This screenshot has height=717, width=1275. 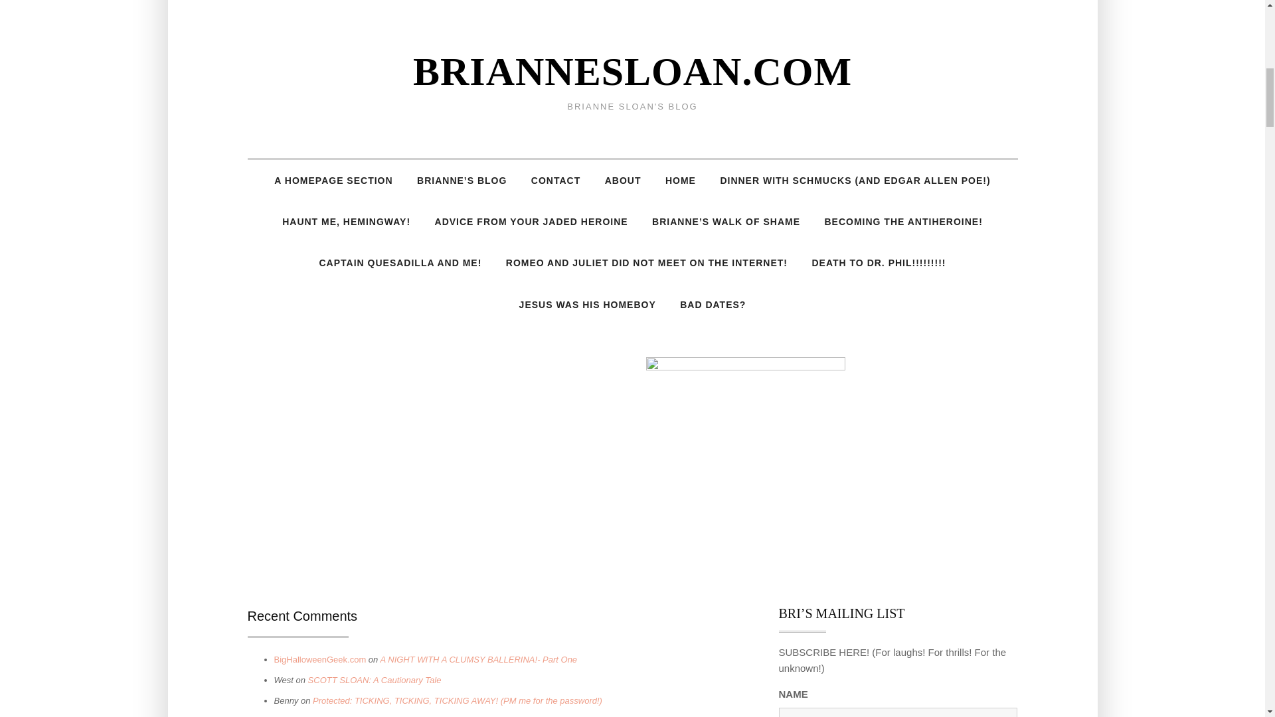 What do you see at coordinates (647, 263) in the screenshot?
I see `ROMEO AND JULIET DID NOT MEET ON THE INTERNET!` at bounding box center [647, 263].